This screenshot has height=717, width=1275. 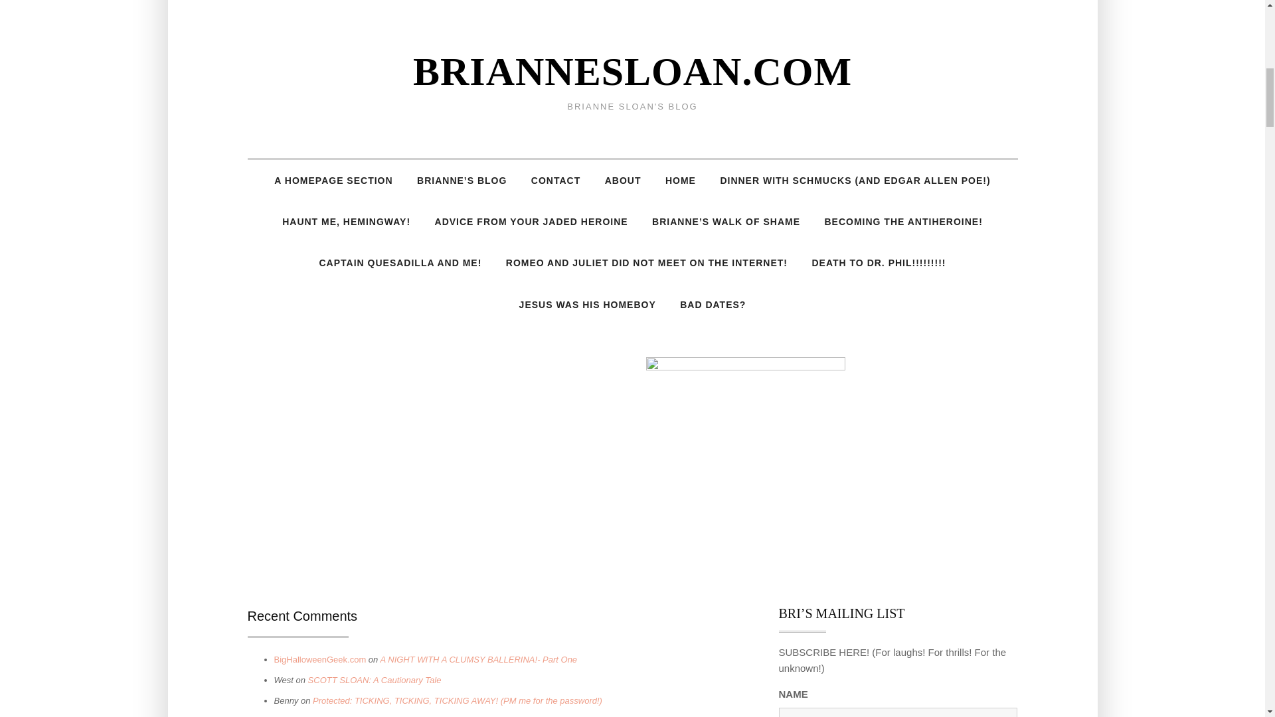 What do you see at coordinates (647, 263) in the screenshot?
I see `ROMEO AND JULIET DID NOT MEET ON THE INTERNET!` at bounding box center [647, 263].